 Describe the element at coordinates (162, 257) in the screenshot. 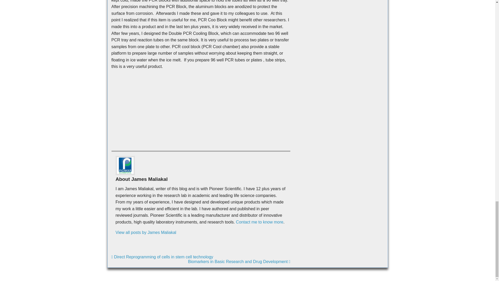

I see `Direct Reprogramming of cells in stem cell technology` at that location.